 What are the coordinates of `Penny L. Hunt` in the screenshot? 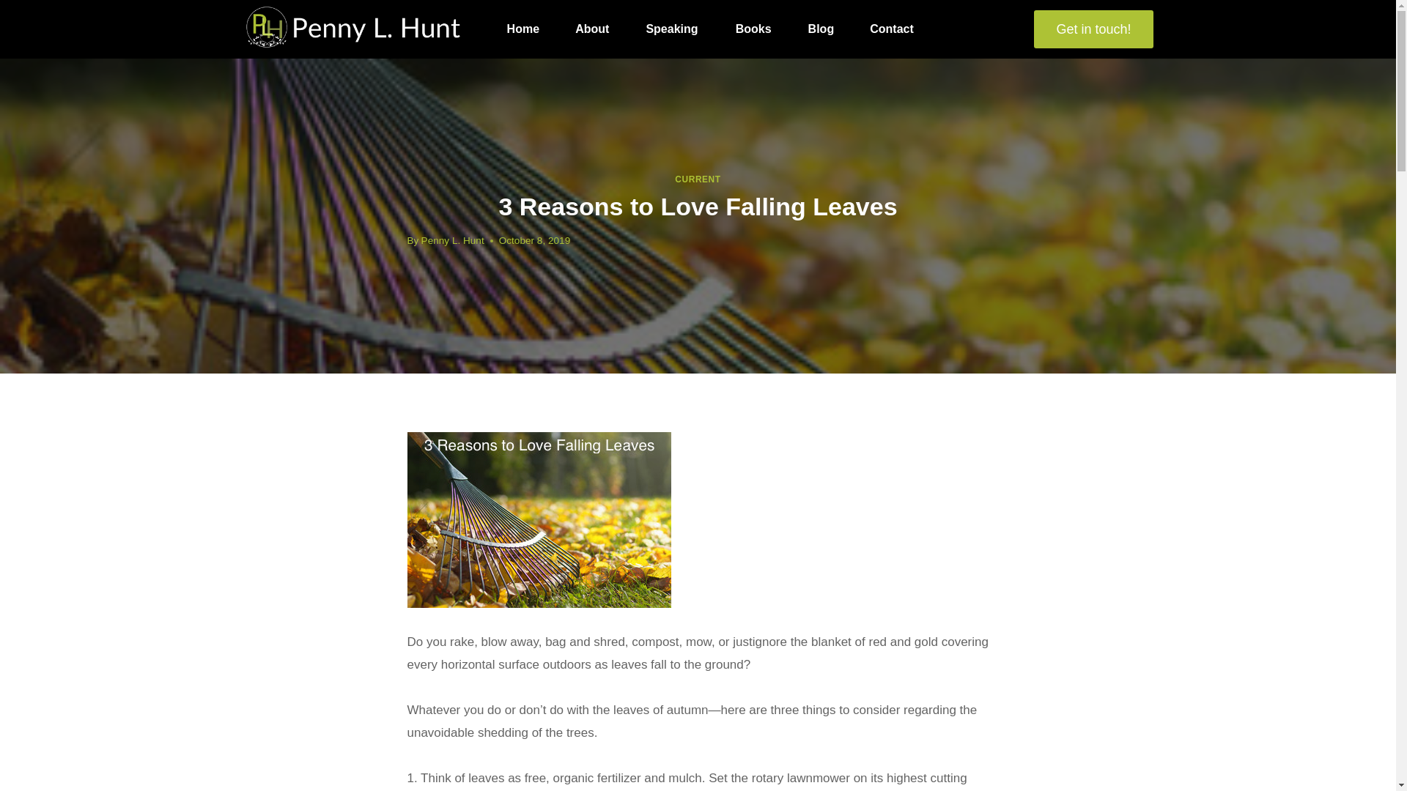 It's located at (452, 240).